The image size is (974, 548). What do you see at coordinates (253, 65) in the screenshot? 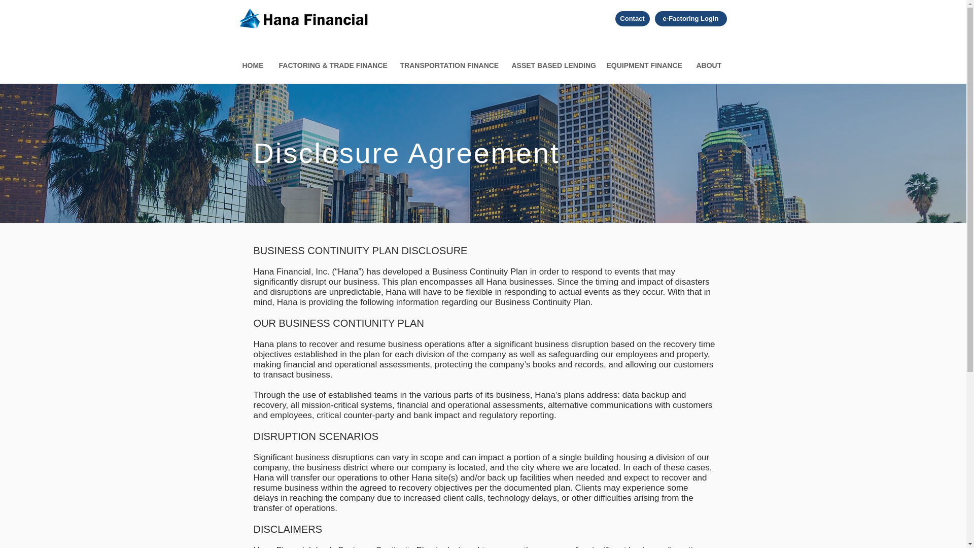
I see `HOME` at bounding box center [253, 65].